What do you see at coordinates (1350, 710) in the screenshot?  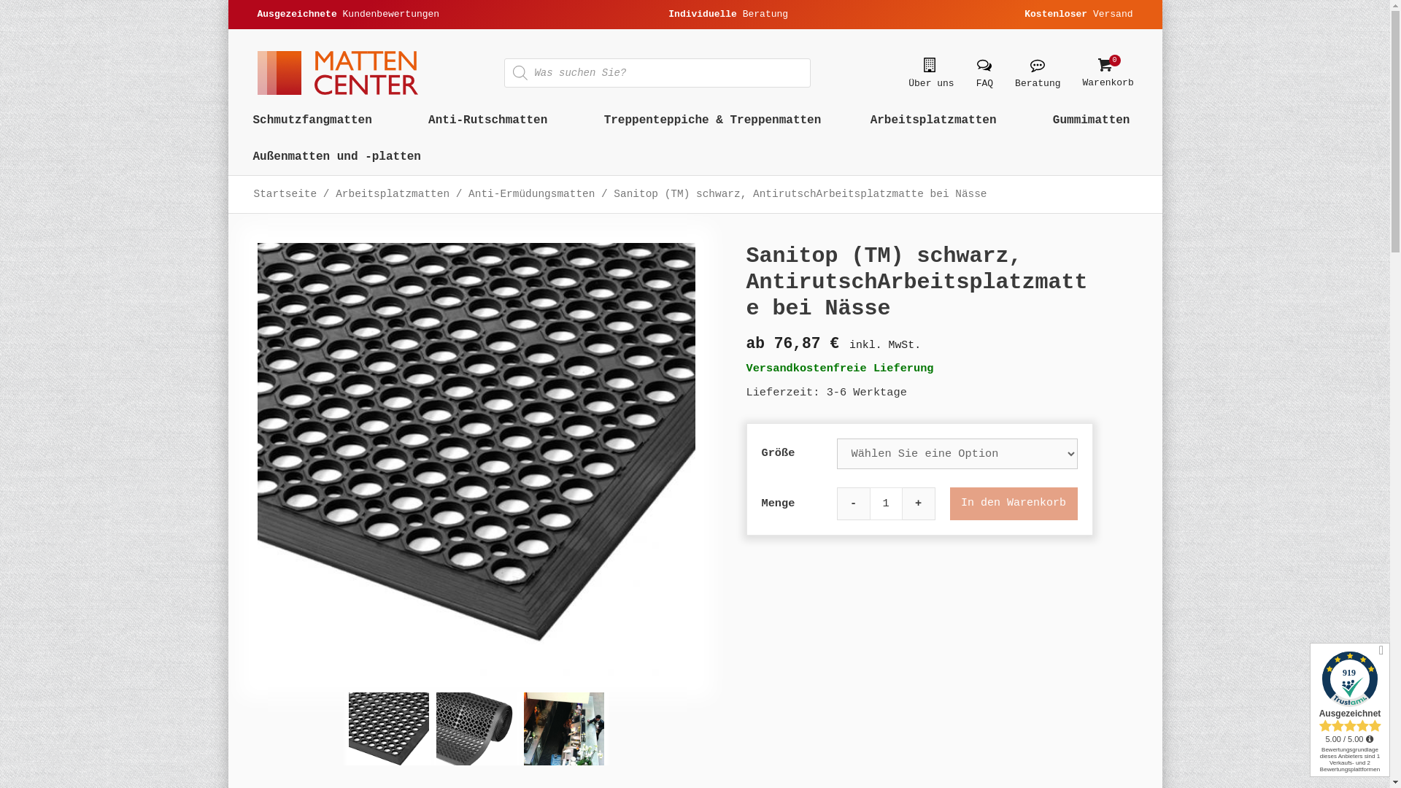 I see `Trustami` at bounding box center [1350, 710].